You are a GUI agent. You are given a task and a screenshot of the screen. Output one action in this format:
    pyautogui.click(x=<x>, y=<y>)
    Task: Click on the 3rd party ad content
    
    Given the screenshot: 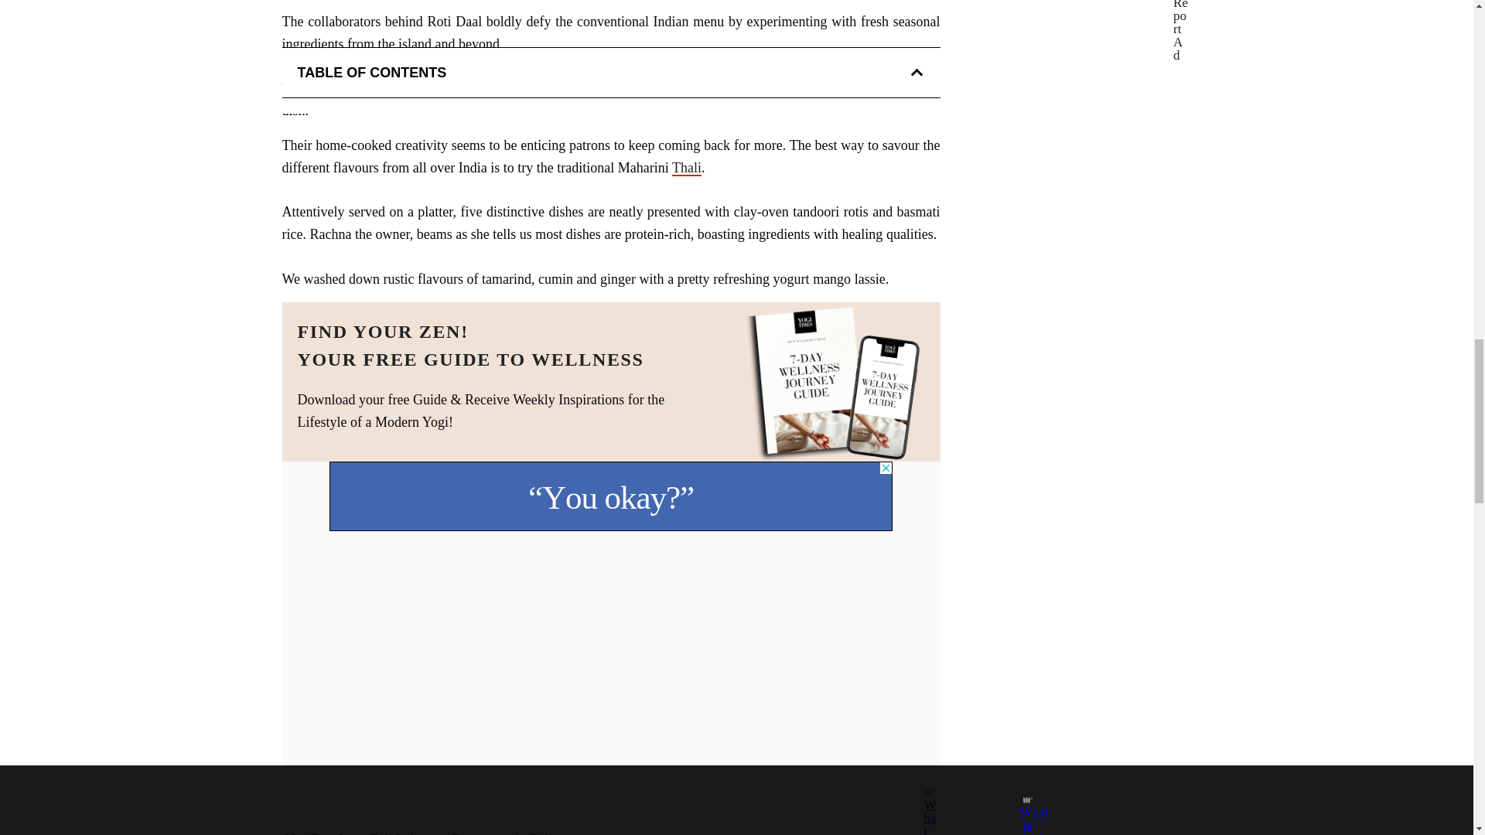 What is the action you would take?
    pyautogui.click(x=611, y=496)
    